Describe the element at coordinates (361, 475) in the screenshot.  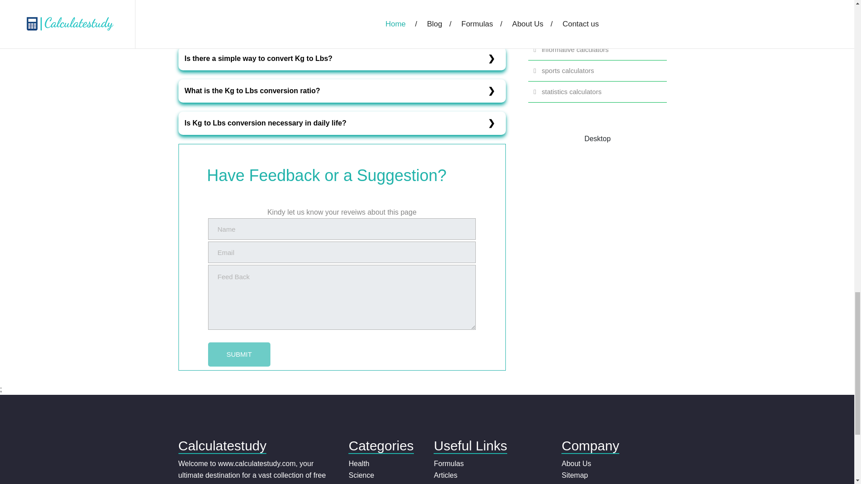
I see `Science` at that location.